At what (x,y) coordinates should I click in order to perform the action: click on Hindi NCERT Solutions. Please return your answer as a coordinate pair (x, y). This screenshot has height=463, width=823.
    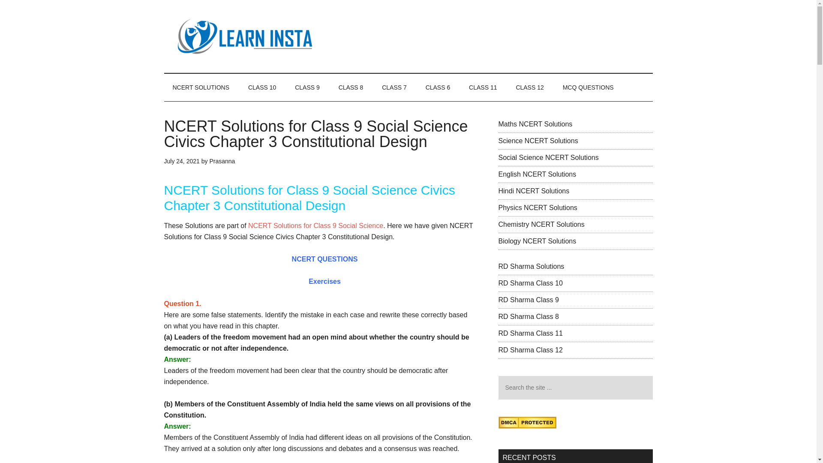
    Looking at the image, I should click on (533, 191).